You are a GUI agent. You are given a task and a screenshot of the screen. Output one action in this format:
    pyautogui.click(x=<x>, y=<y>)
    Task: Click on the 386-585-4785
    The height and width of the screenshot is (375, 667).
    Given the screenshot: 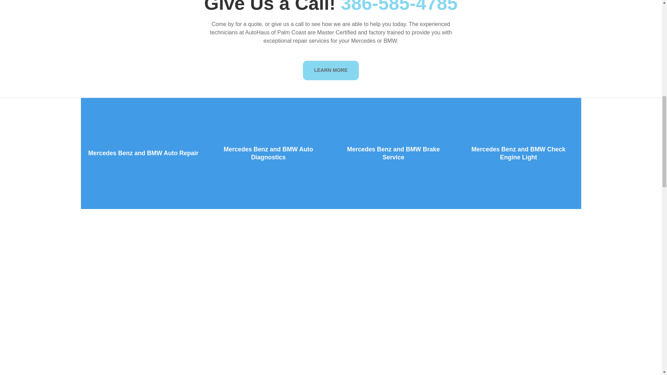 What is the action you would take?
    pyautogui.click(x=399, y=7)
    